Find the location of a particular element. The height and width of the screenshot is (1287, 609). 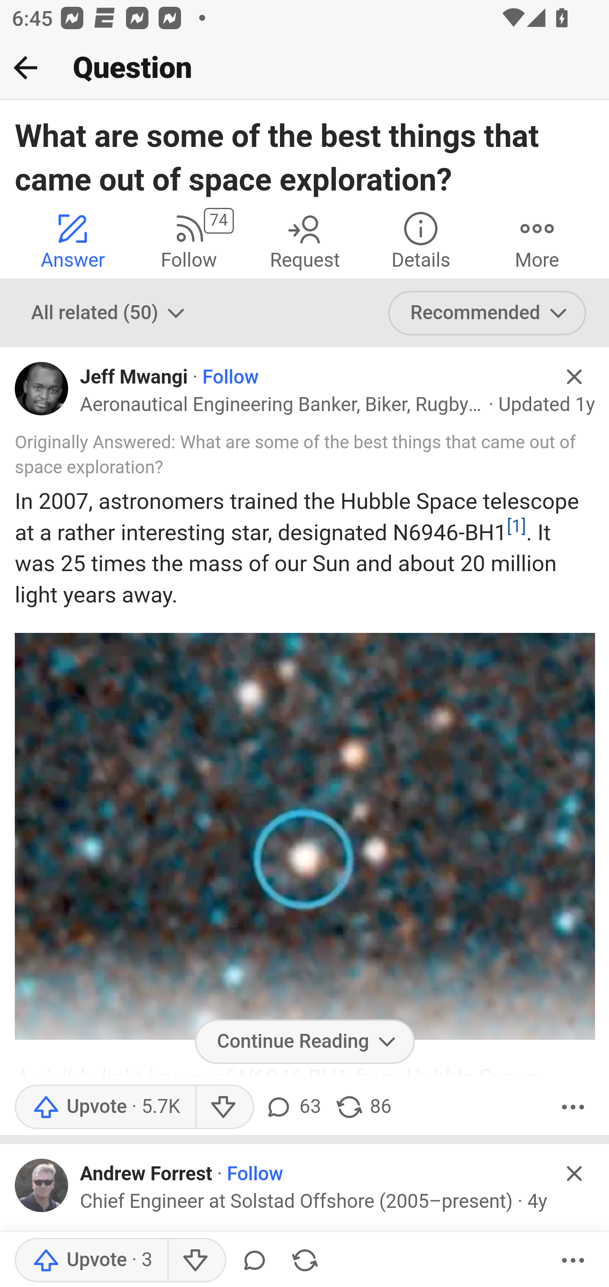

Answer is located at coordinates (73, 240).